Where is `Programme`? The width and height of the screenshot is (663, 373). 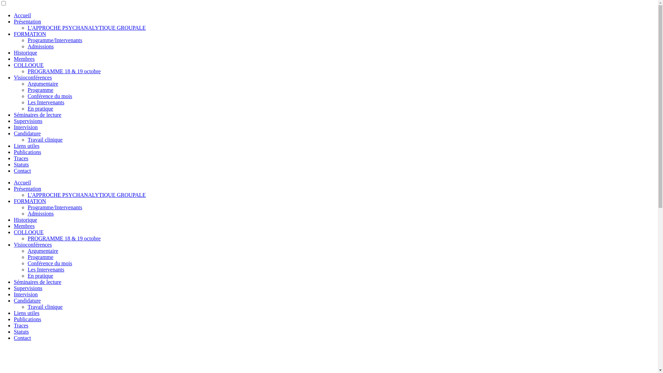 Programme is located at coordinates (41, 90).